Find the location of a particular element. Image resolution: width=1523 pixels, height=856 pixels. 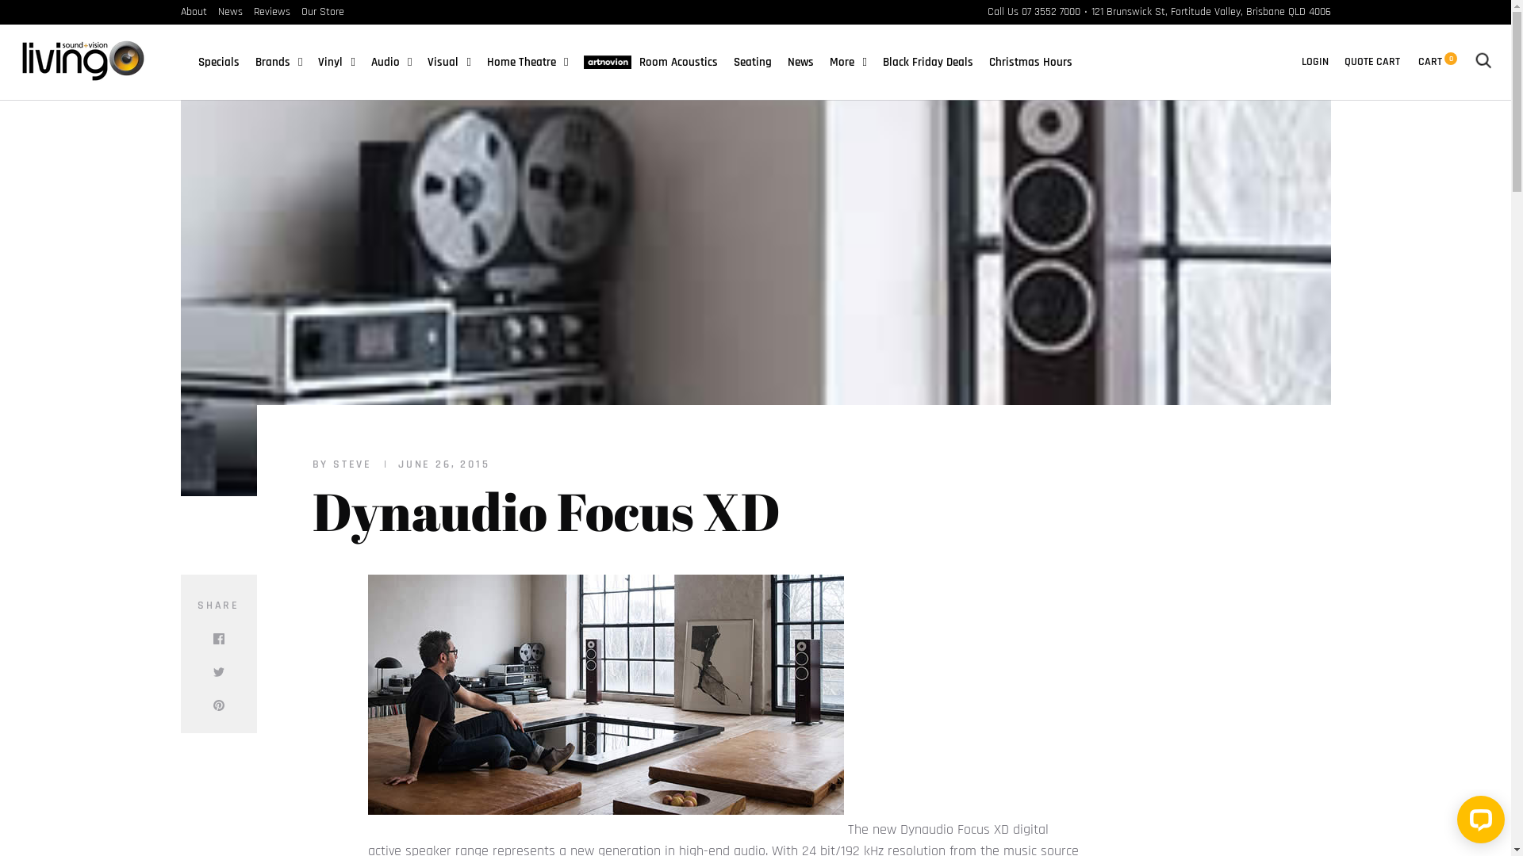

Home Theatre is located at coordinates (527, 62).